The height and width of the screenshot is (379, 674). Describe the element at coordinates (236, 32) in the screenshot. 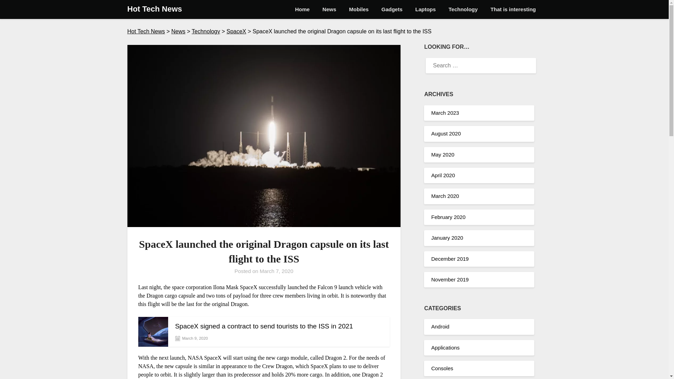

I see `SpaceX` at that location.